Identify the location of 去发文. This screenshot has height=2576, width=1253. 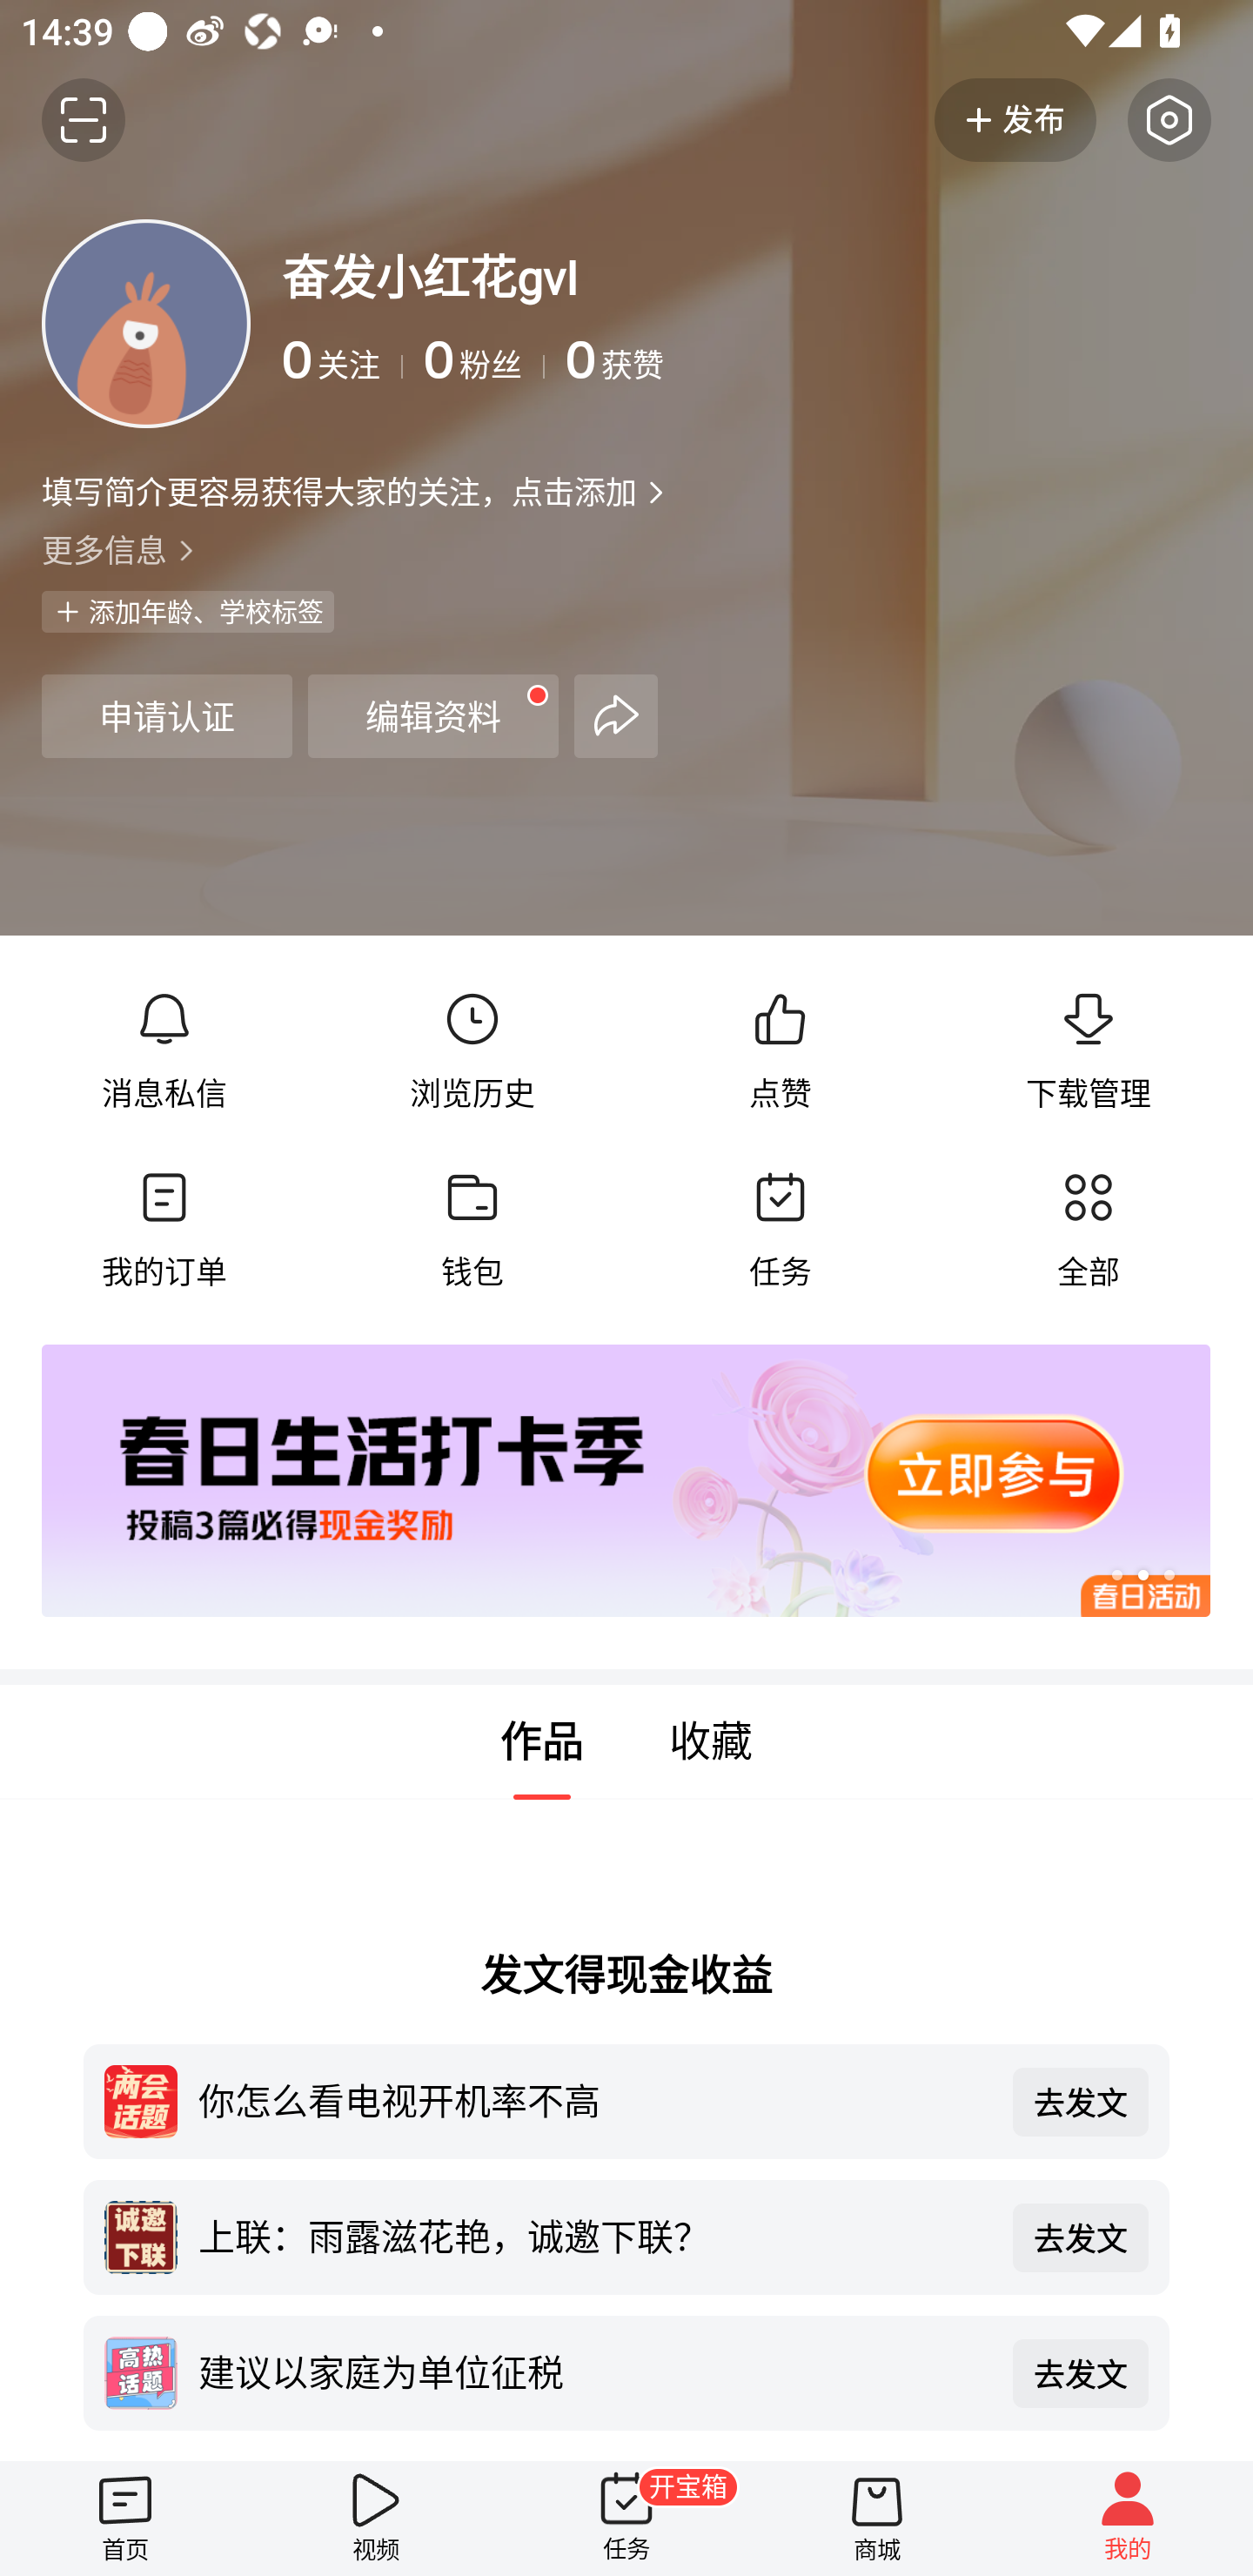
(1081, 2237).